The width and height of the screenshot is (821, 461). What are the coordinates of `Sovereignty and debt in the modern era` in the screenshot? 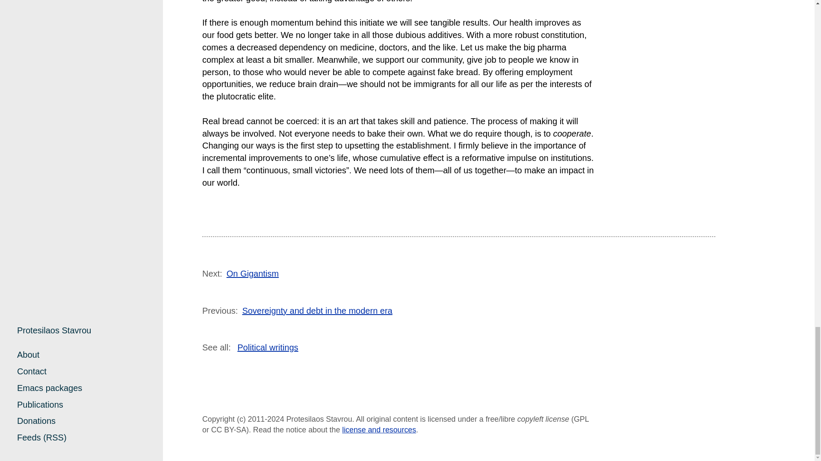 It's located at (317, 311).